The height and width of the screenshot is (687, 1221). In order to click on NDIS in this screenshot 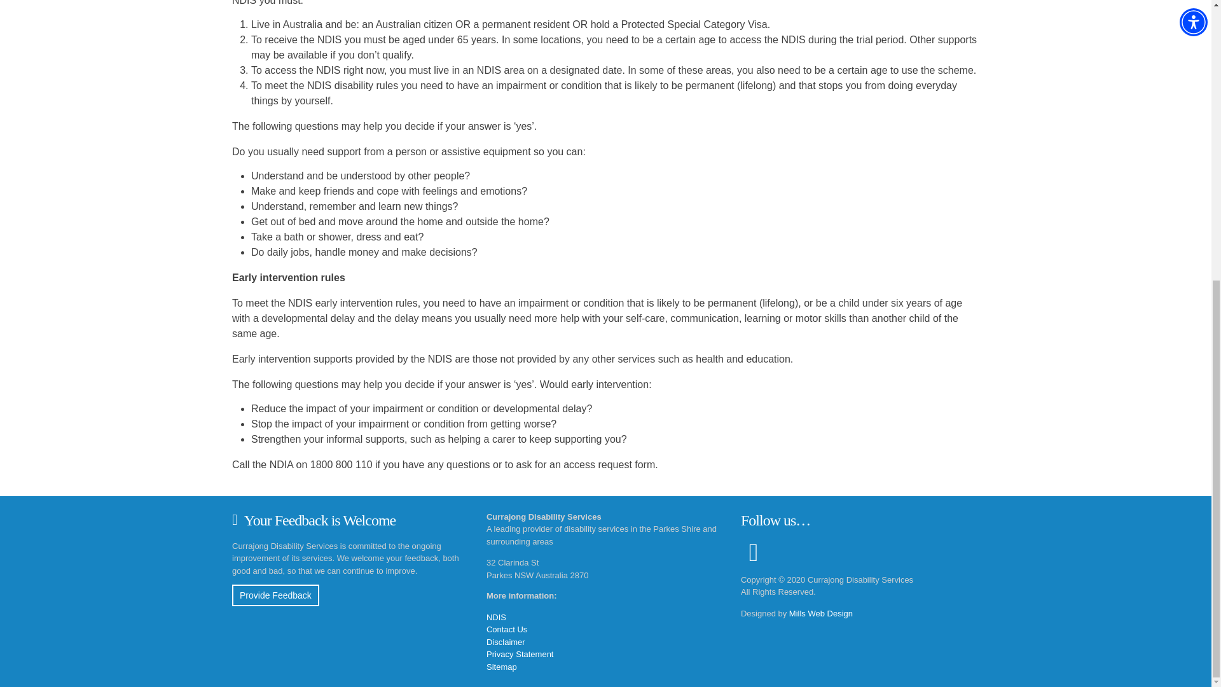, I will do `click(496, 617)`.